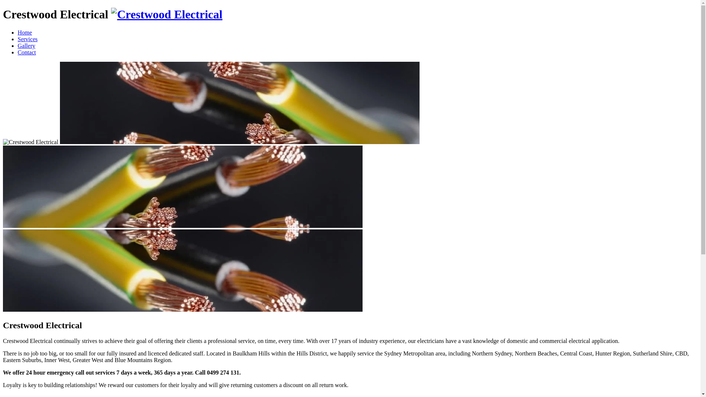 The image size is (706, 397). I want to click on Crestwood Electrical, so click(167, 14).